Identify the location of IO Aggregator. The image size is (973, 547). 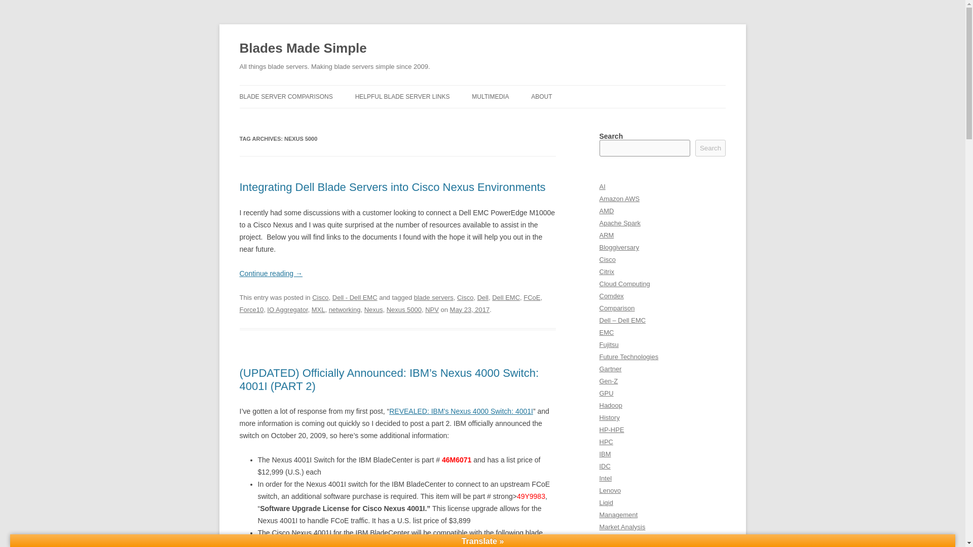
(287, 309).